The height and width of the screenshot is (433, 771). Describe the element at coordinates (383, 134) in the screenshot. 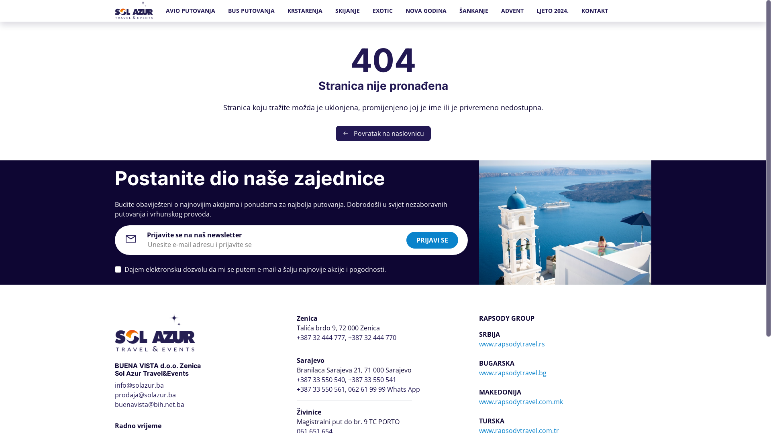

I see `Povratak na naslovnicu` at that location.